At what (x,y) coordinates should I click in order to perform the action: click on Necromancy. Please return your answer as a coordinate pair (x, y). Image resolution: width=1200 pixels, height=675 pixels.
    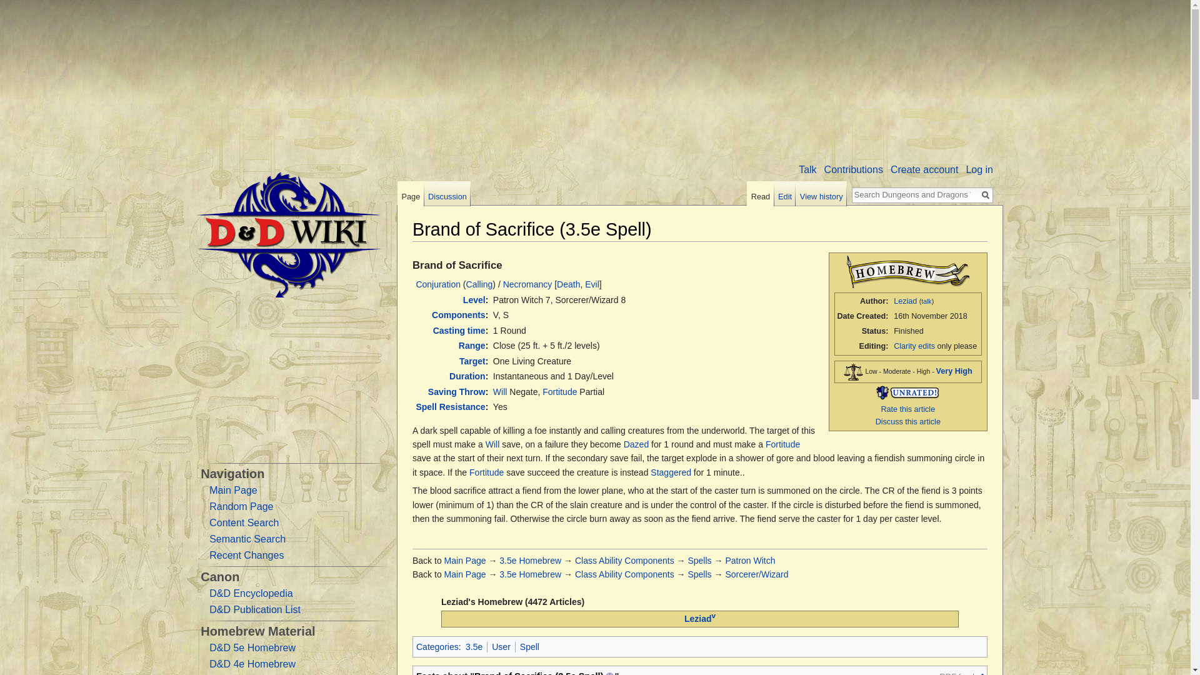
    Looking at the image, I should click on (527, 284).